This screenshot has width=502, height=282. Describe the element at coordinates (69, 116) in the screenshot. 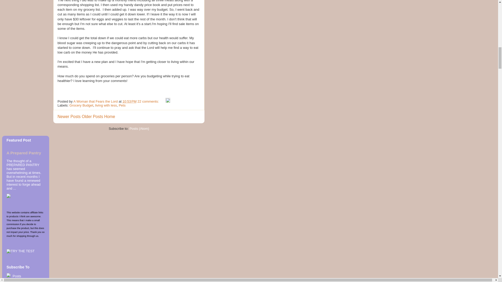

I see `Newer Posts` at that location.